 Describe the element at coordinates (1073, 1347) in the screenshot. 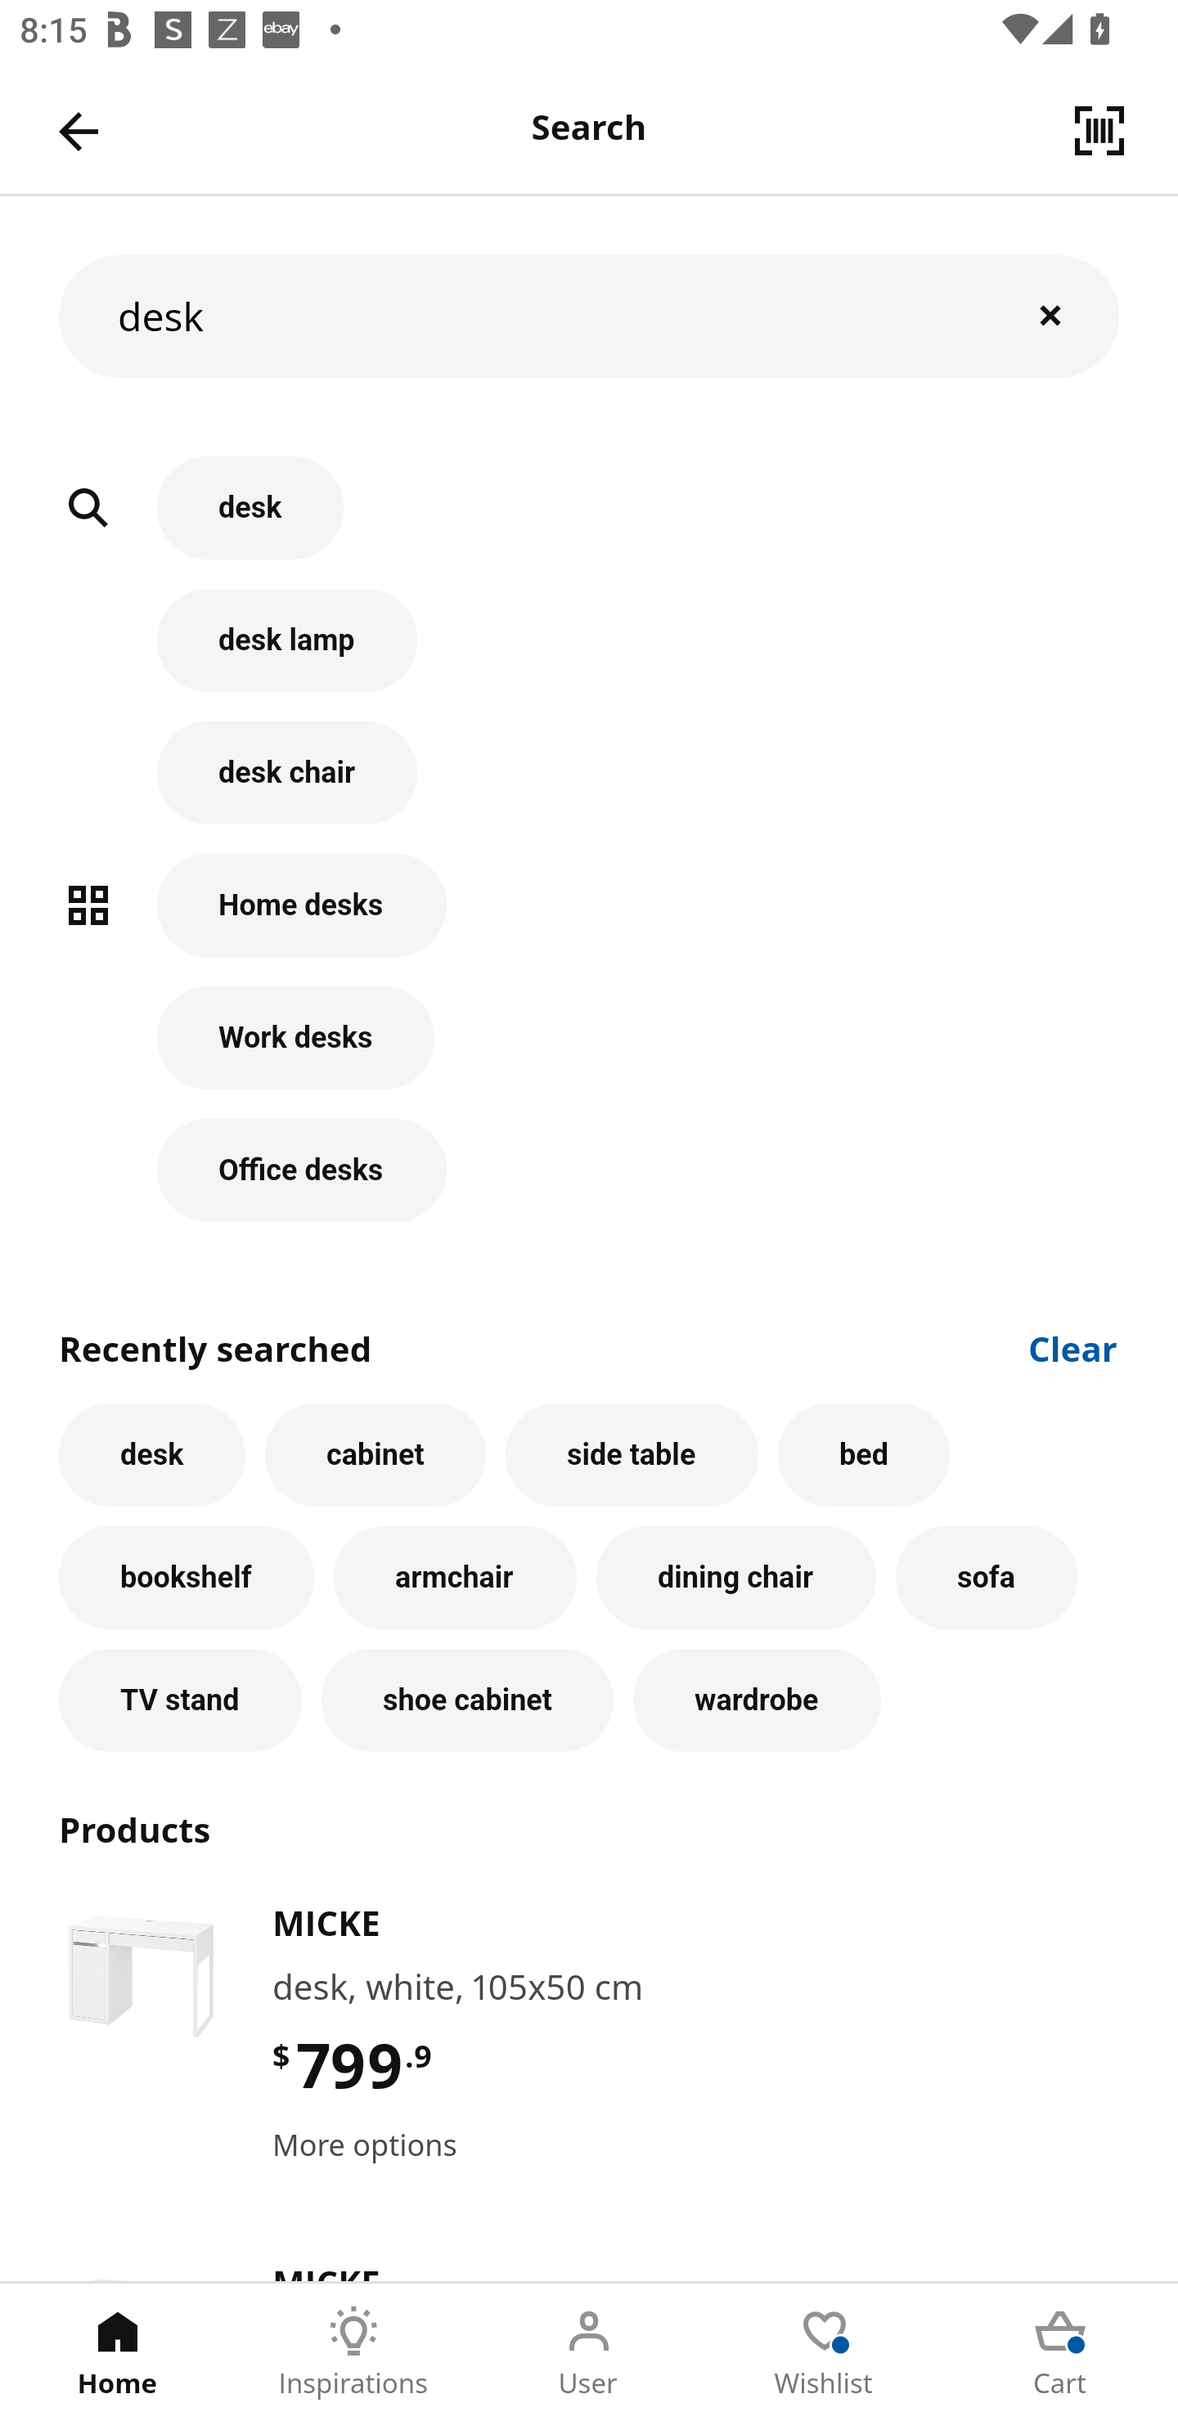

I see `Clear` at that location.